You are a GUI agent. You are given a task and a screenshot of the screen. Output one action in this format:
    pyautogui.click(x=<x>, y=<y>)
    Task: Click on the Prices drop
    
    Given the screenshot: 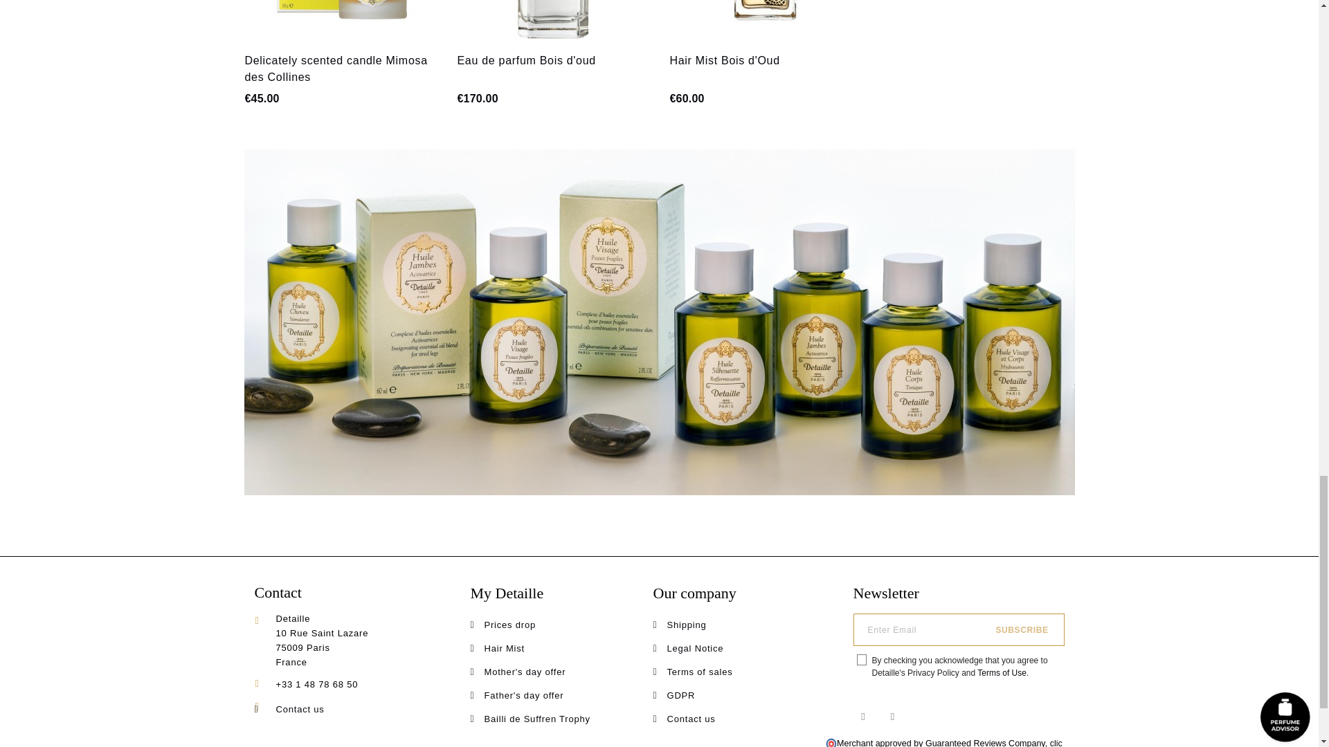 What is the action you would take?
    pyautogui.click(x=511, y=625)
    